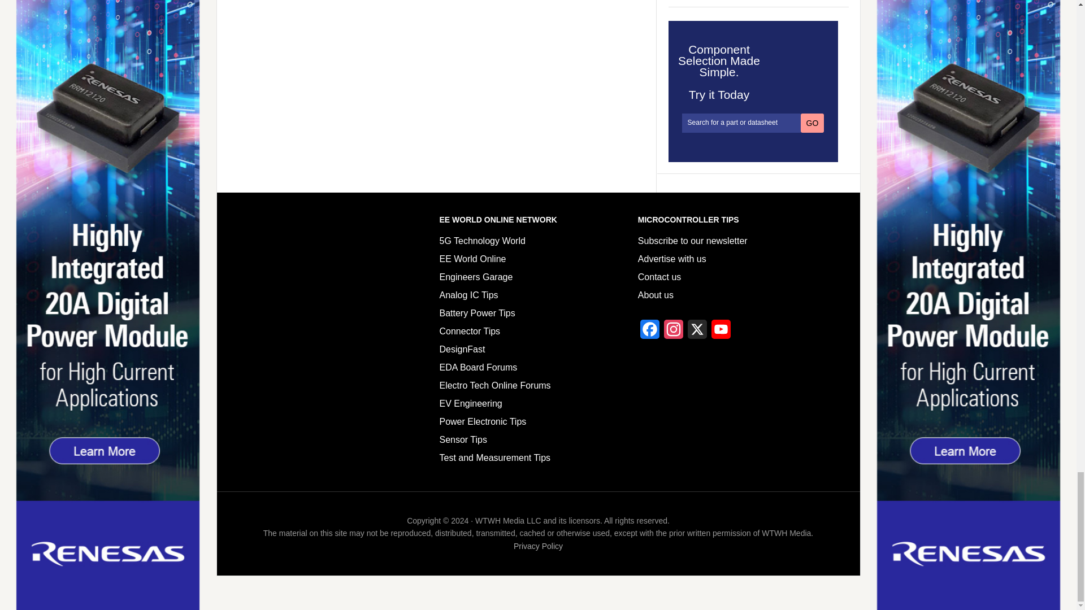  Describe the element at coordinates (697, 332) in the screenshot. I see `X` at that location.